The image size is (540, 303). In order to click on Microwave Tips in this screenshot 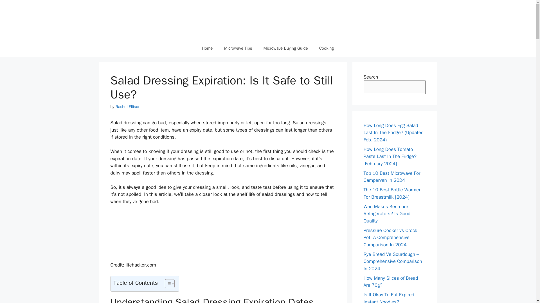, I will do `click(238, 48)`.